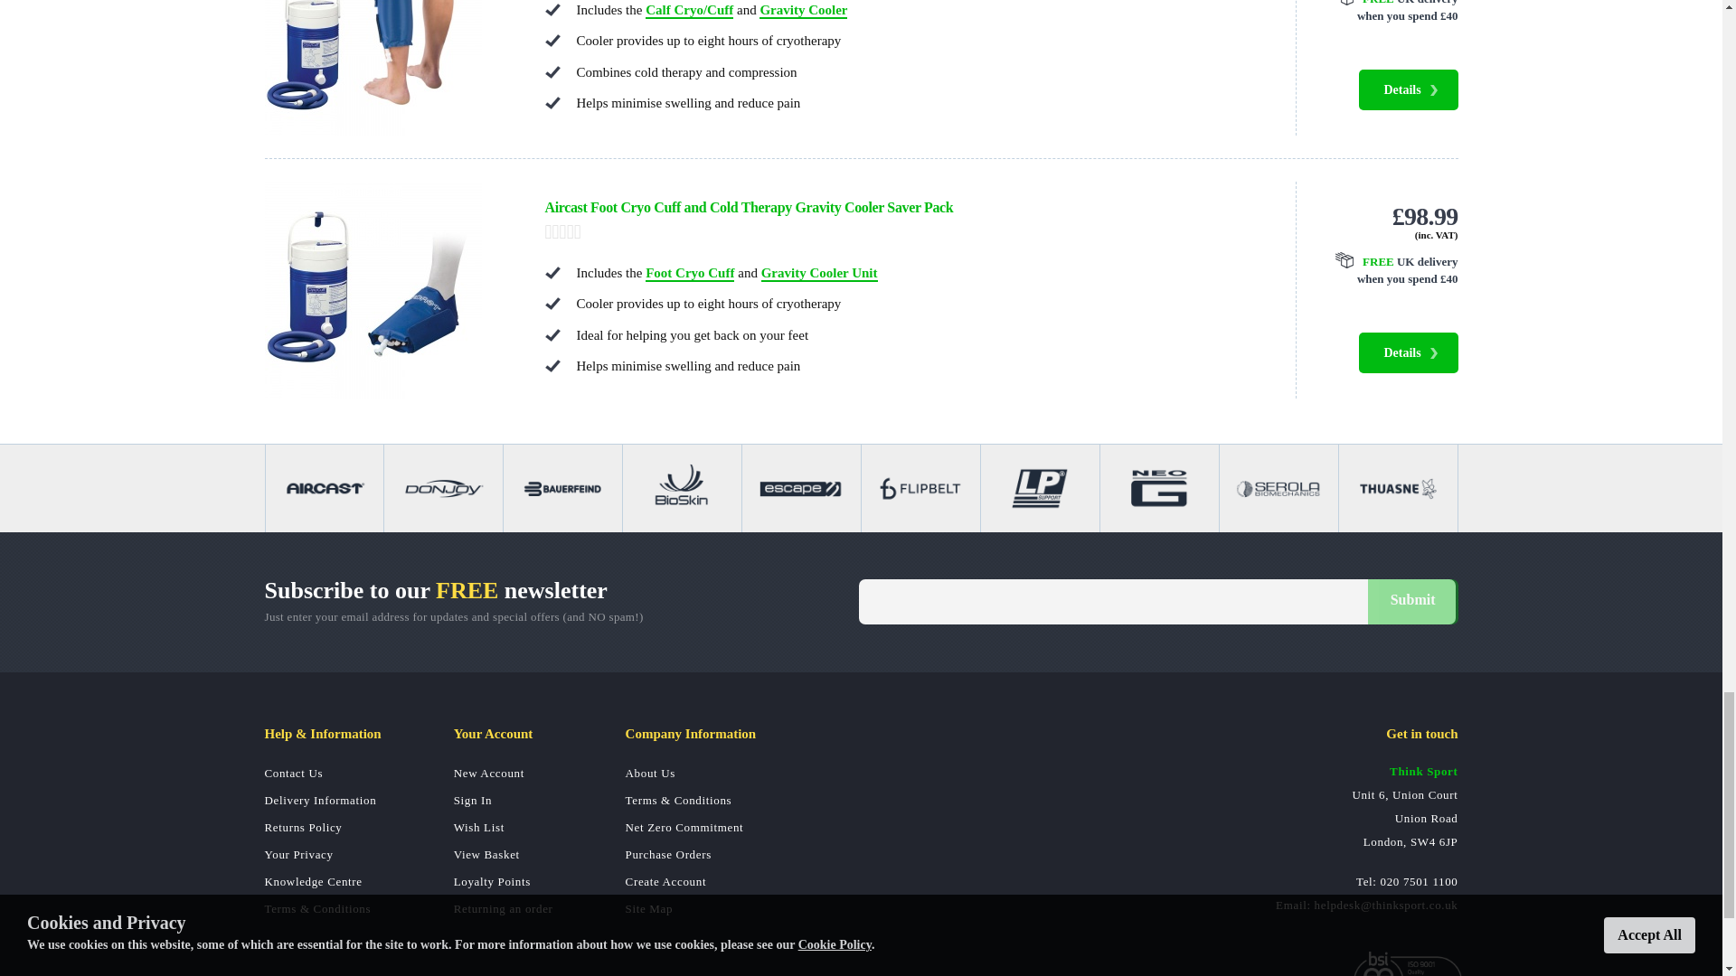  Describe the element at coordinates (1407, 89) in the screenshot. I see `Full product details` at that location.